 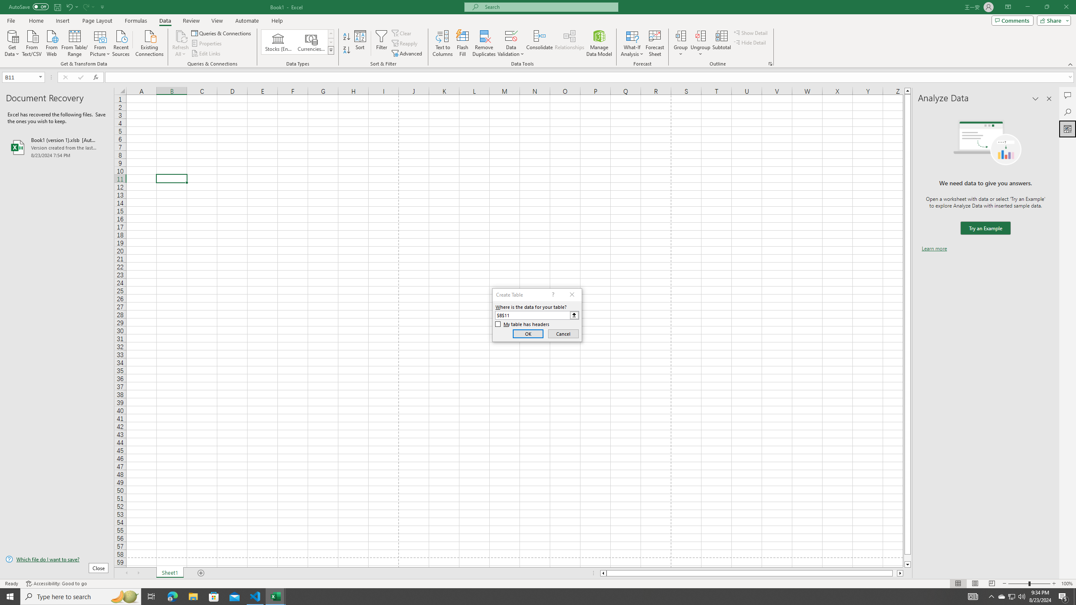 I want to click on From Text/CSV, so click(x=32, y=42).